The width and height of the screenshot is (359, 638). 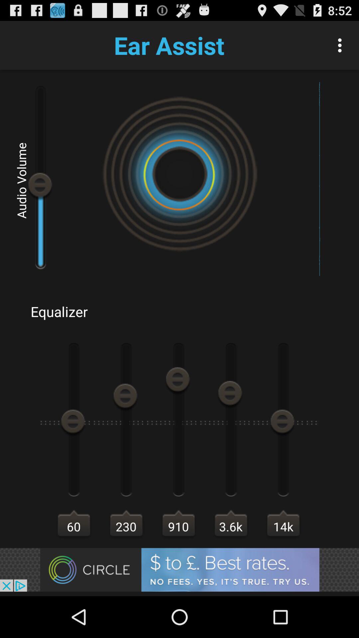 What do you see at coordinates (179, 174) in the screenshot?
I see `click on the symbol at the center of the page` at bounding box center [179, 174].